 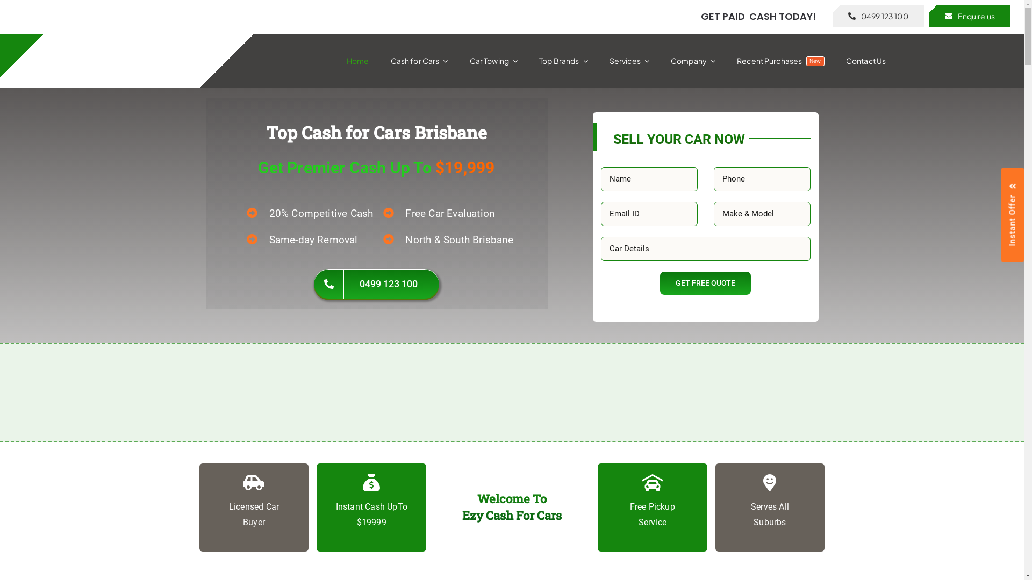 I want to click on Get a Free Quote, so click(x=916, y=455).